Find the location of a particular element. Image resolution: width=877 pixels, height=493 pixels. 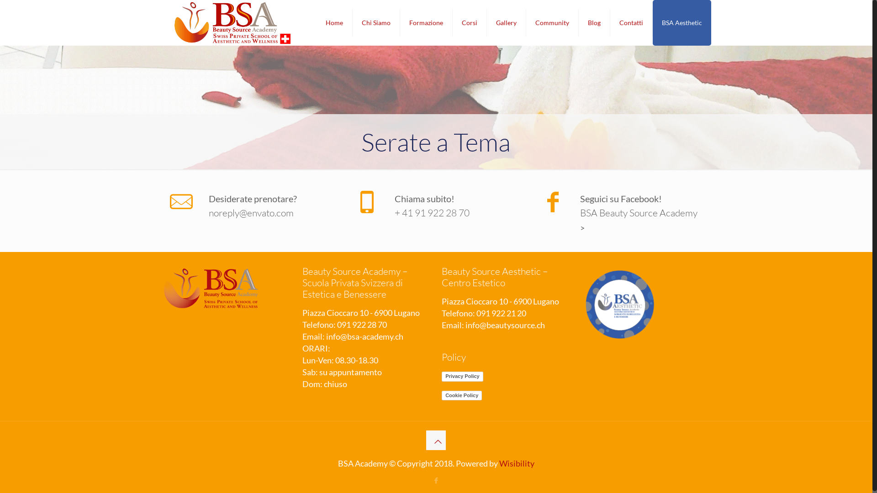

BSA Beauty Source Academy is located at coordinates (645, 213).